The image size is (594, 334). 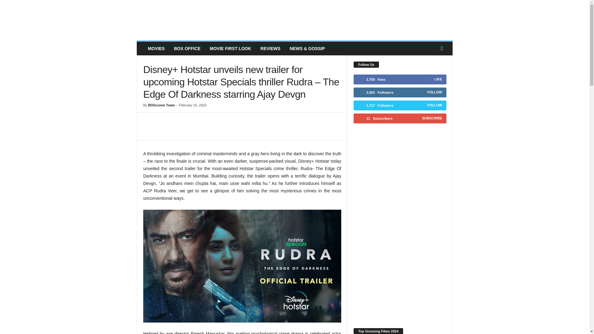 I want to click on REVIEWS, so click(x=270, y=49).